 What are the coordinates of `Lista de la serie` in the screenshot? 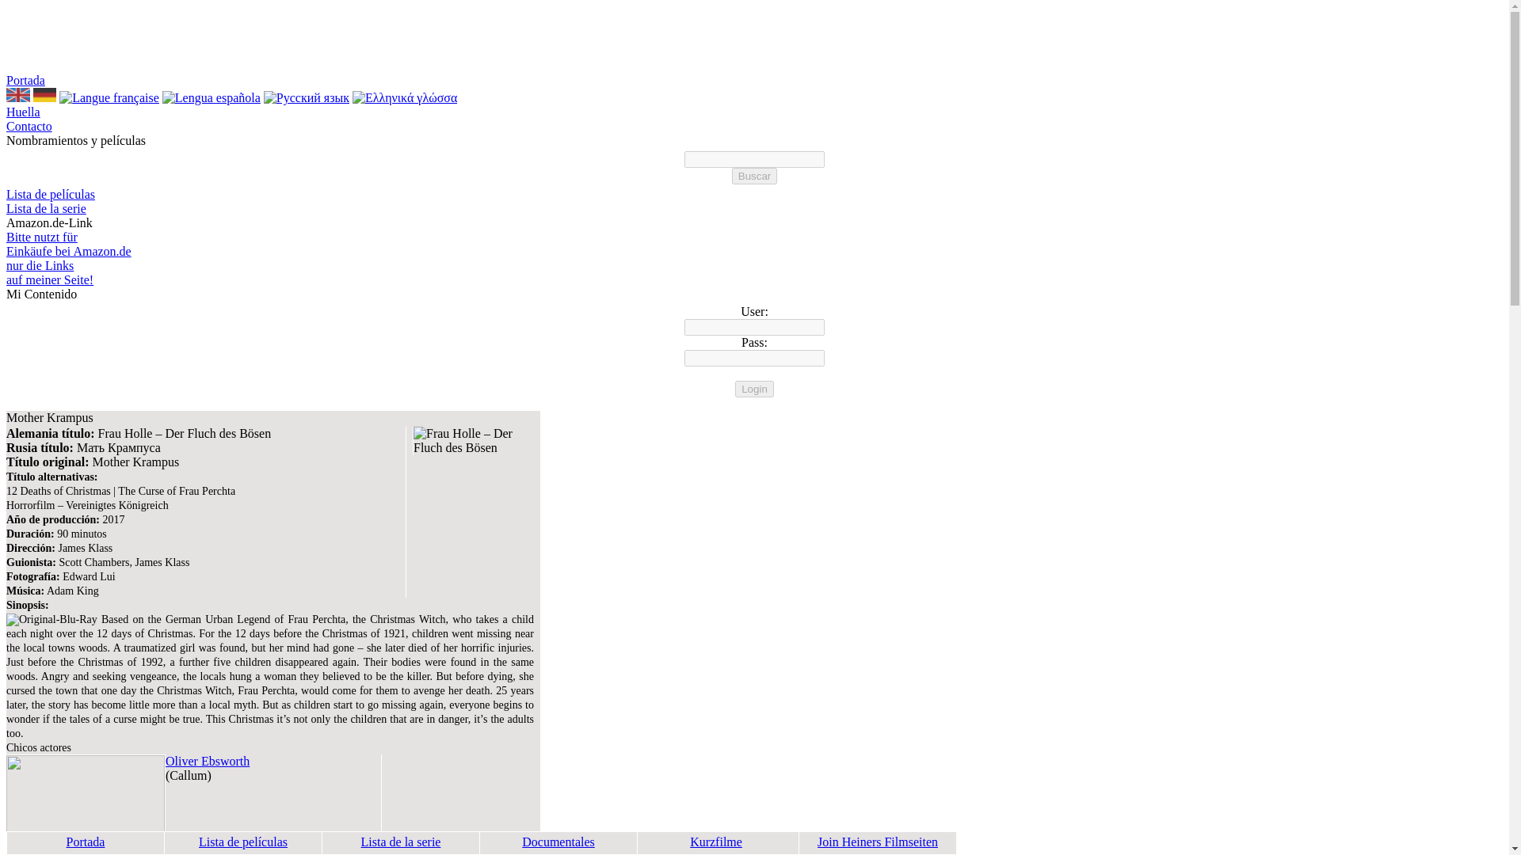 It's located at (401, 842).